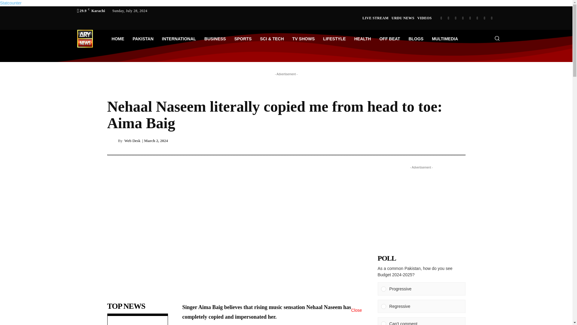 Image resolution: width=577 pixels, height=325 pixels. What do you see at coordinates (356, 316) in the screenshot?
I see `Close` at bounding box center [356, 316].